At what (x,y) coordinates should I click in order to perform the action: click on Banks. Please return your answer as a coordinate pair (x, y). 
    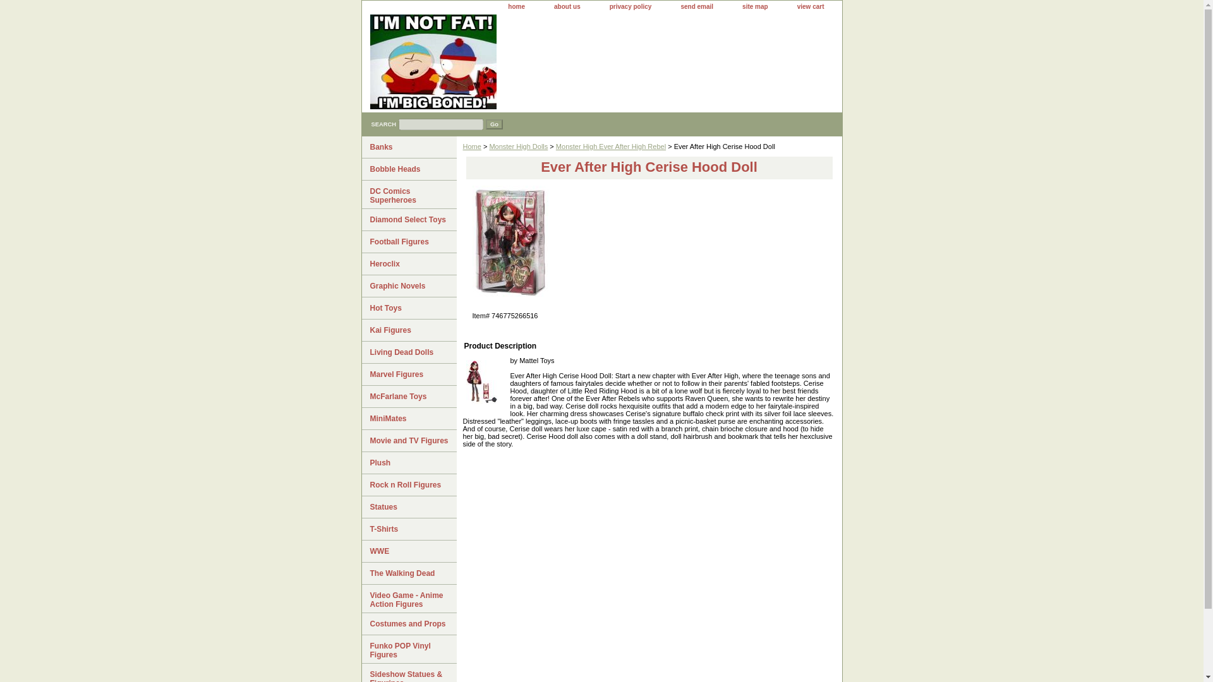
    Looking at the image, I should click on (408, 147).